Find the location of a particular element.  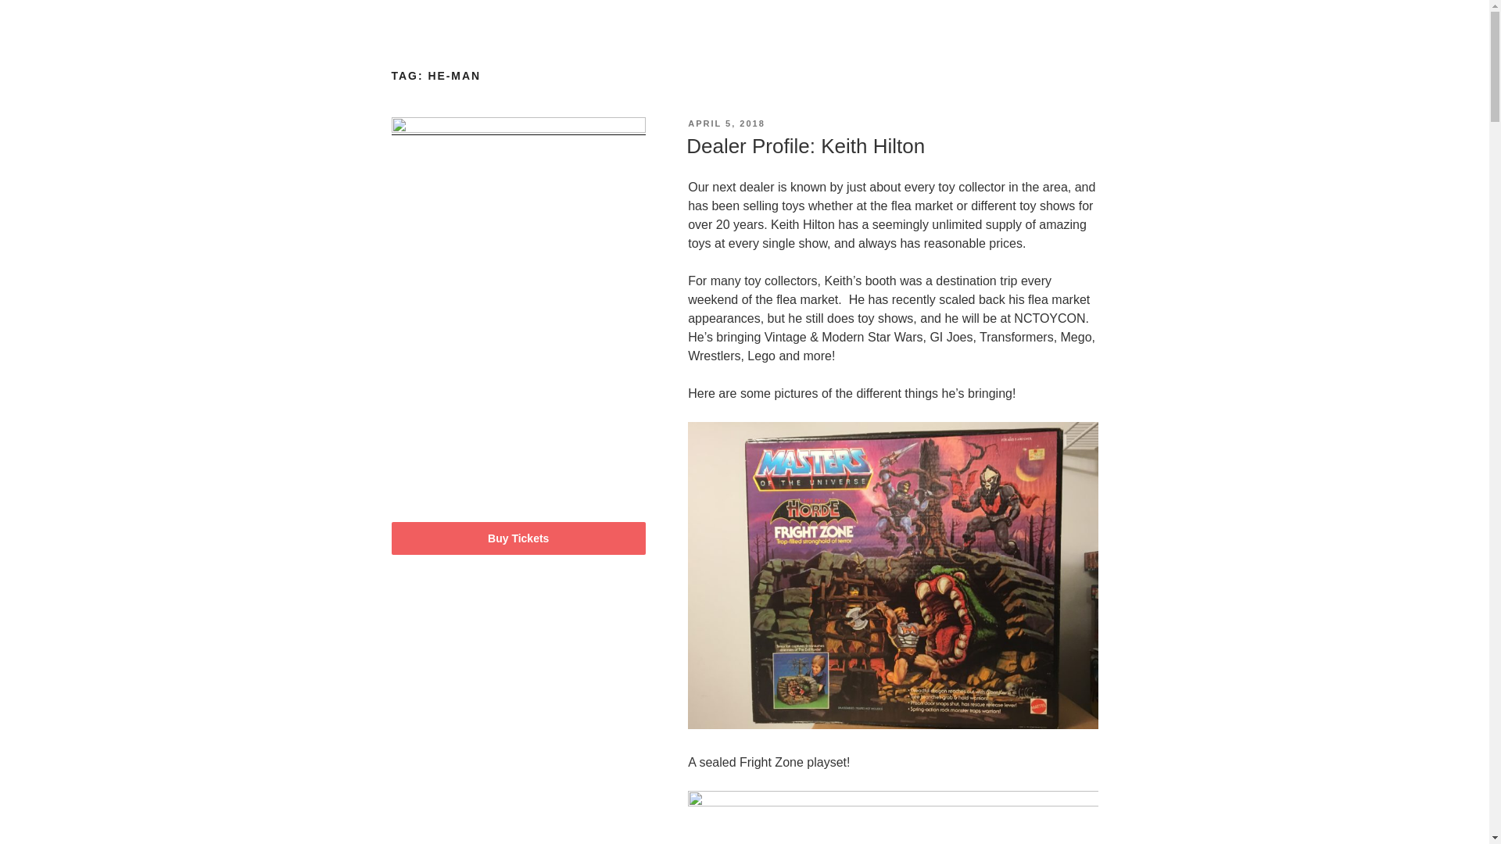

APRIL 5, 2018 is located at coordinates (726, 123).